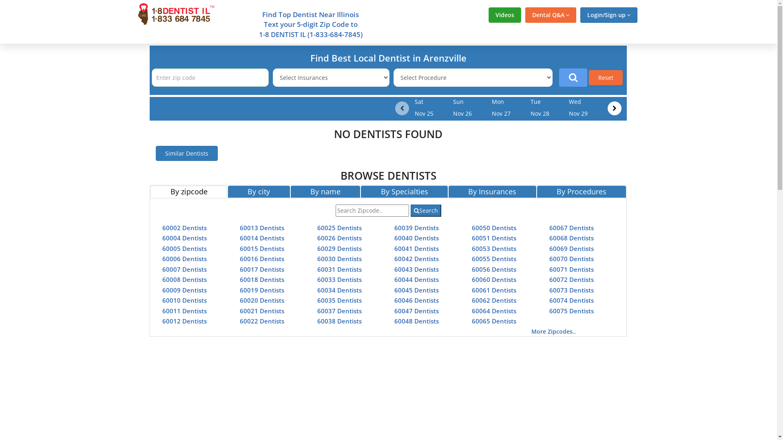 The image size is (783, 440). Describe the element at coordinates (494, 238) in the screenshot. I see `60051 Dentists` at that location.